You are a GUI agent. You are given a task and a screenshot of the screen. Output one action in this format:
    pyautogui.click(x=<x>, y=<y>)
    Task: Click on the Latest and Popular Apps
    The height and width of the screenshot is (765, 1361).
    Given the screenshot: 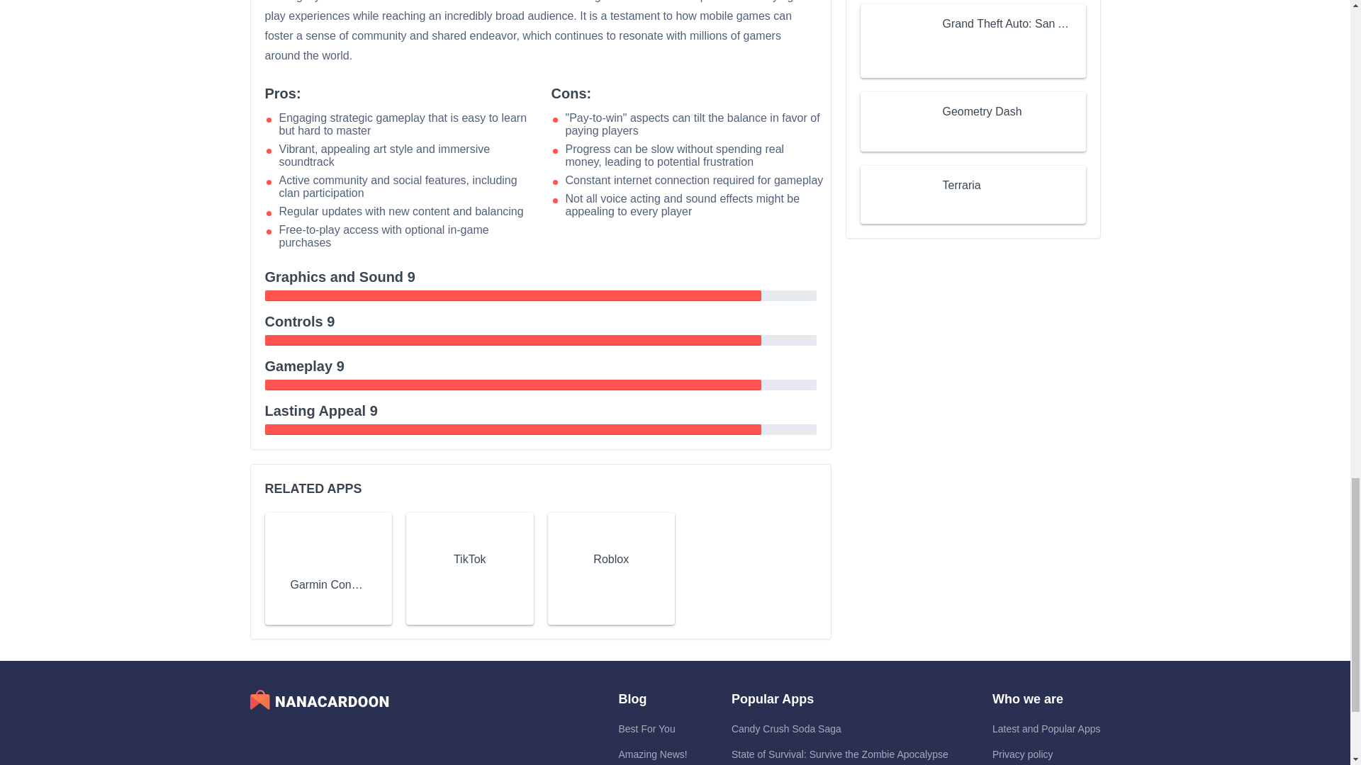 What is the action you would take?
    pyautogui.click(x=1046, y=728)
    